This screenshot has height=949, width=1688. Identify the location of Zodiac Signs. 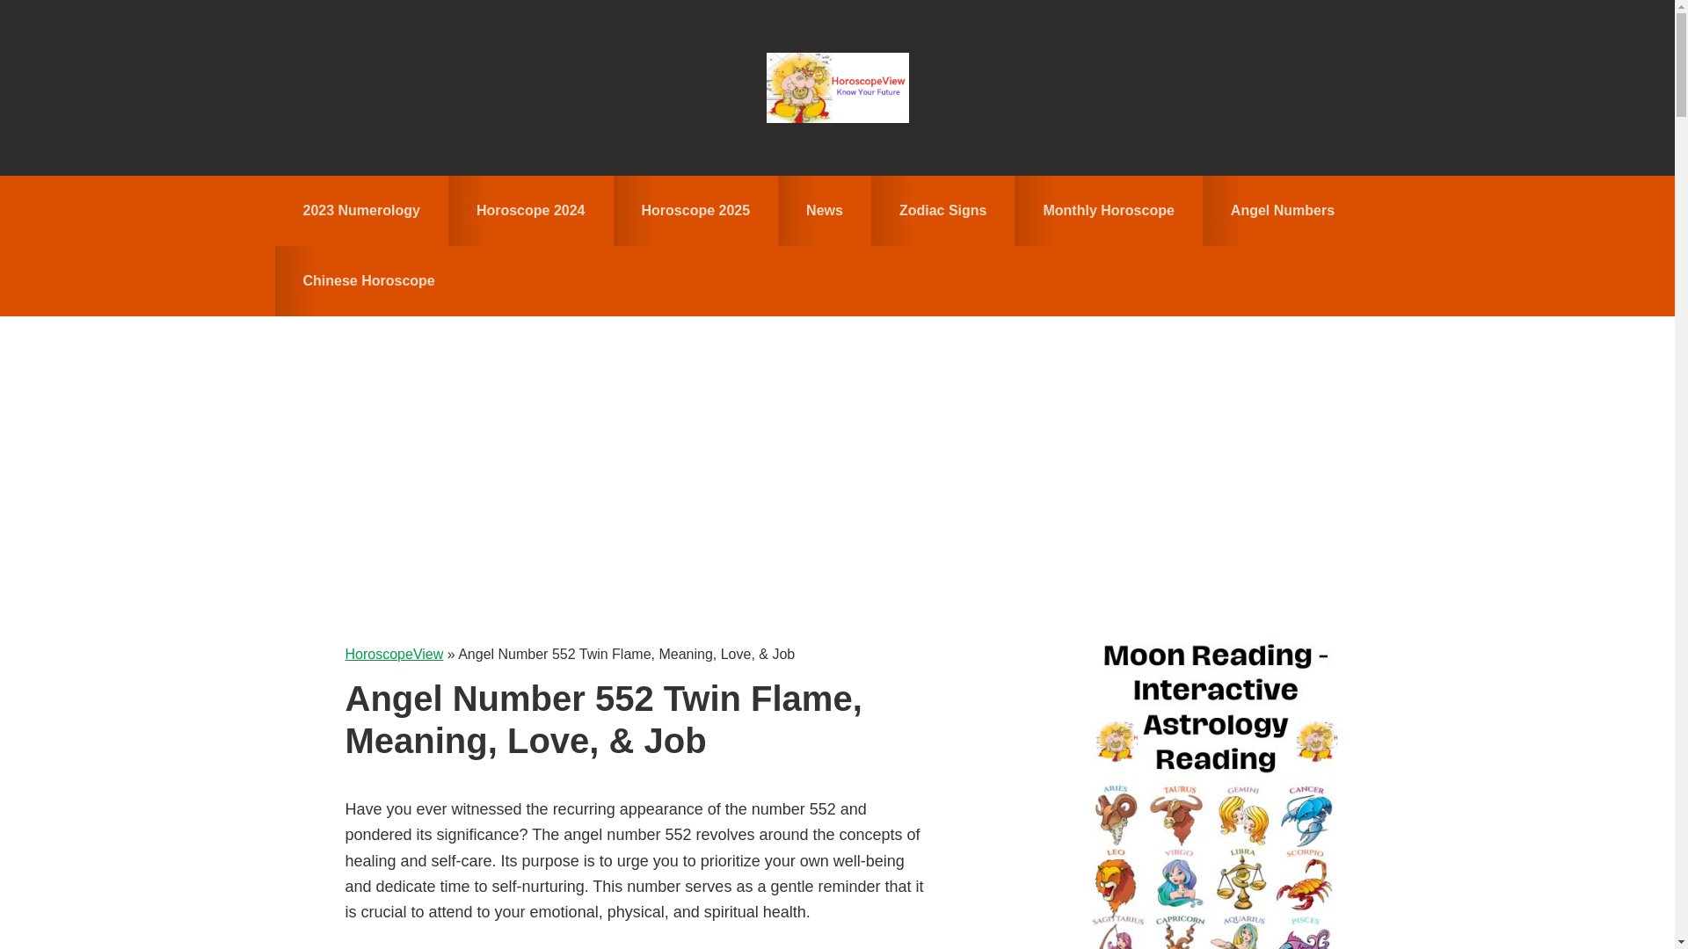
(942, 210).